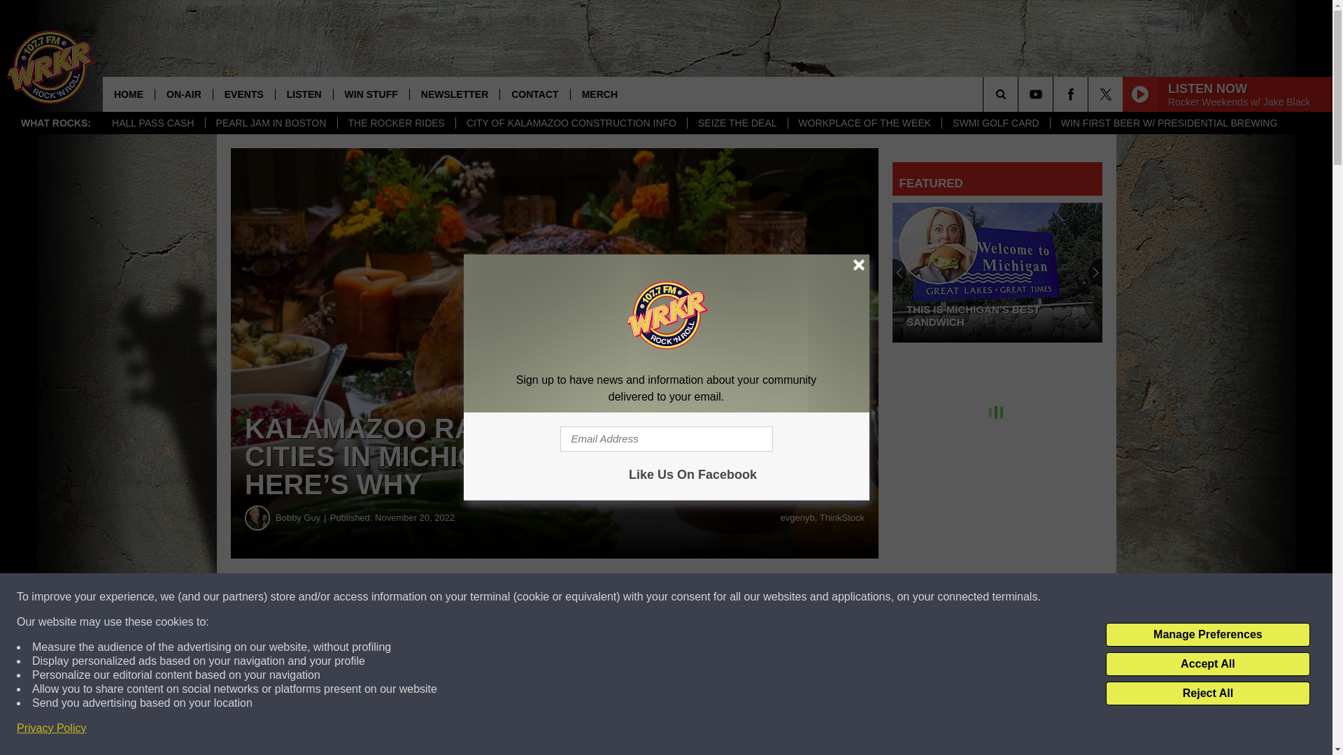 This screenshot has width=1343, height=755. What do you see at coordinates (571, 123) in the screenshot?
I see `CITY OF KALAMAZOO CONSTRUCTION INFO` at bounding box center [571, 123].